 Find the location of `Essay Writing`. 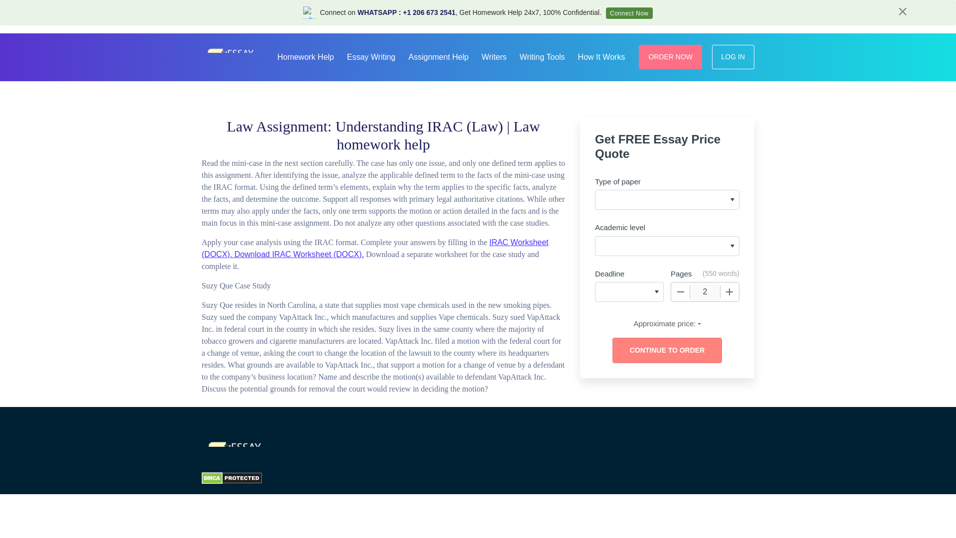

Essay Writing is located at coordinates (371, 56).